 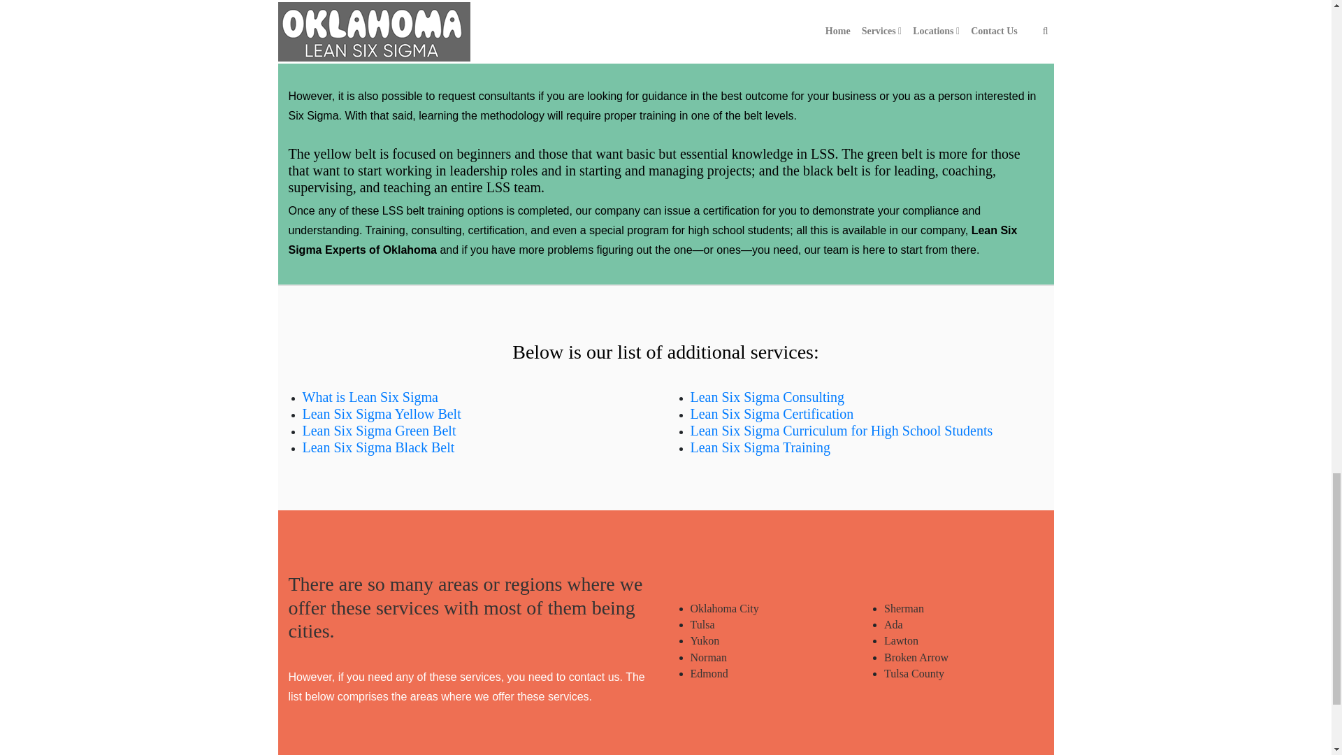 What do you see at coordinates (378, 447) in the screenshot?
I see `Lean Six Sigma Black Belt` at bounding box center [378, 447].